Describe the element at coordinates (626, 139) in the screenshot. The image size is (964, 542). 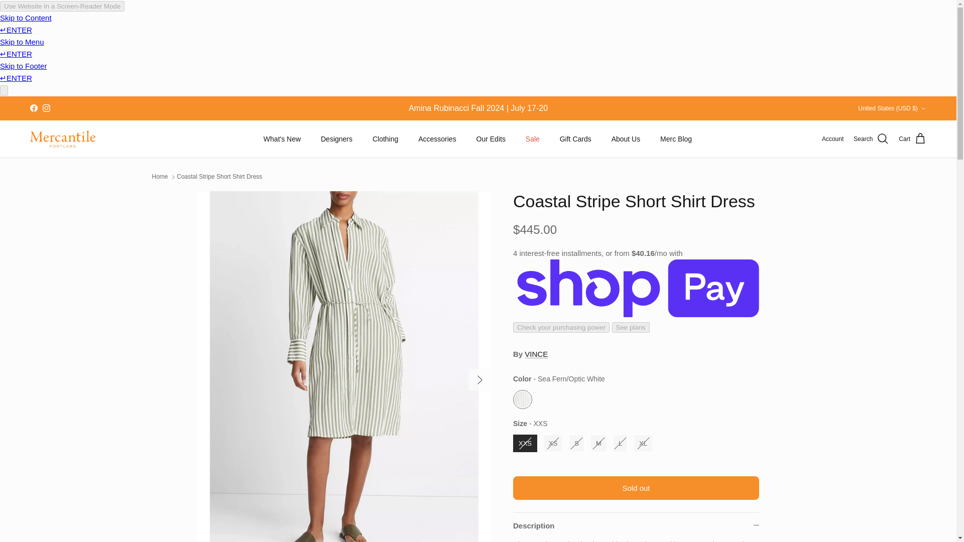
I see `About Us` at that location.